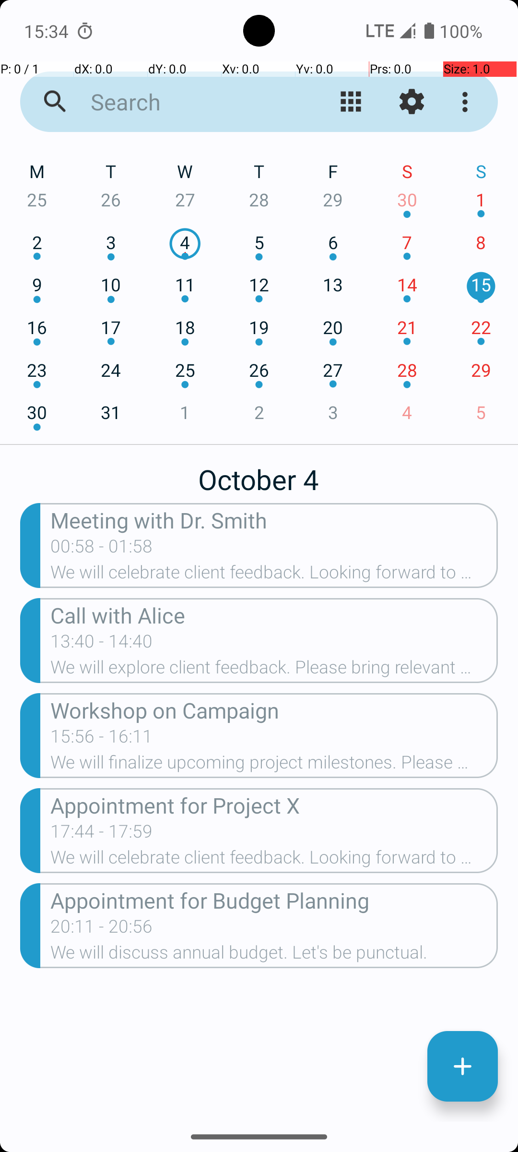 The height and width of the screenshot is (1152, 518). What do you see at coordinates (274, 955) in the screenshot?
I see `We will discuss annual budget. Let's be punctual.` at bounding box center [274, 955].